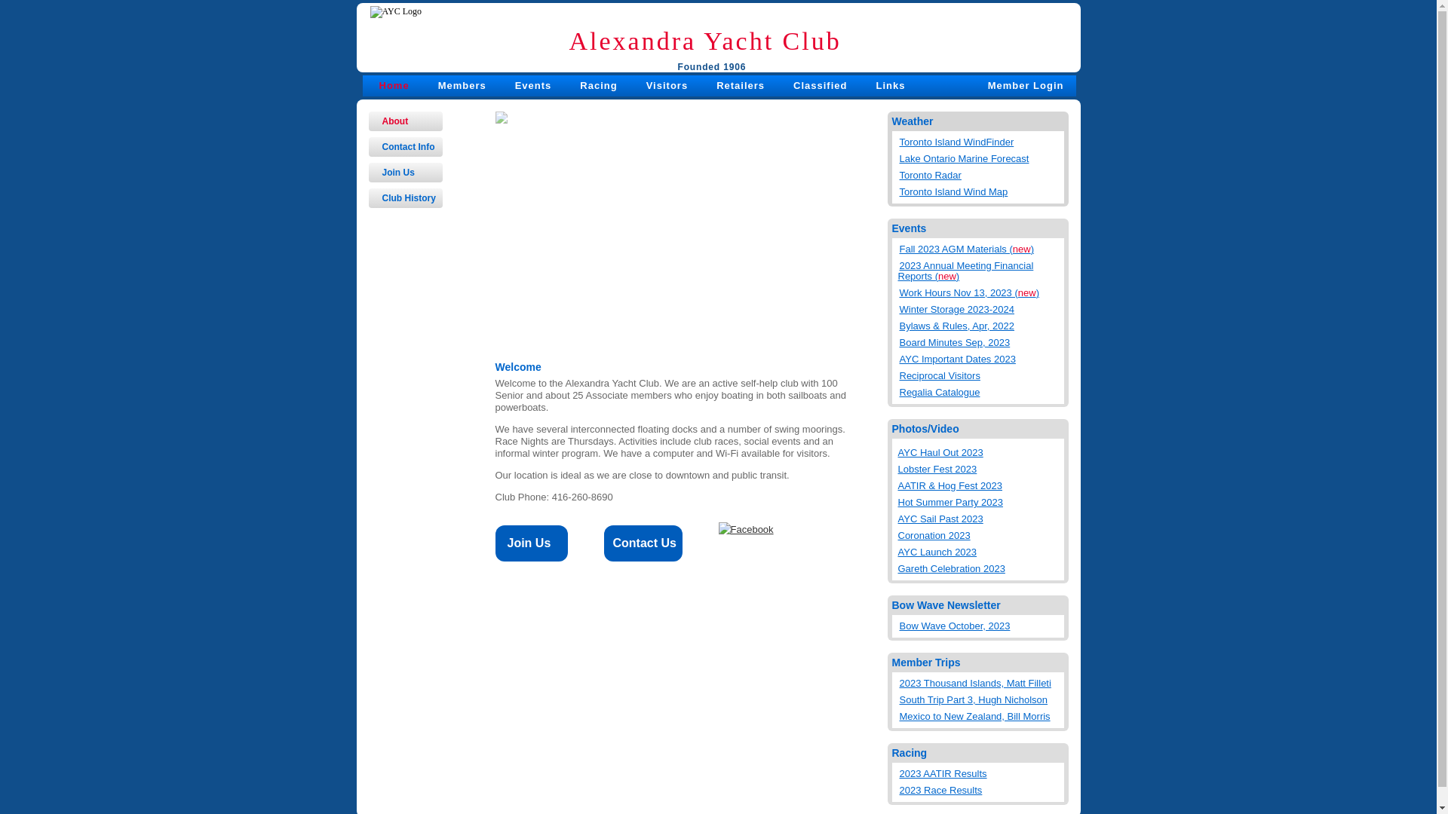  What do you see at coordinates (980, 307) in the screenshot?
I see `Winter Storage 2023-2024` at bounding box center [980, 307].